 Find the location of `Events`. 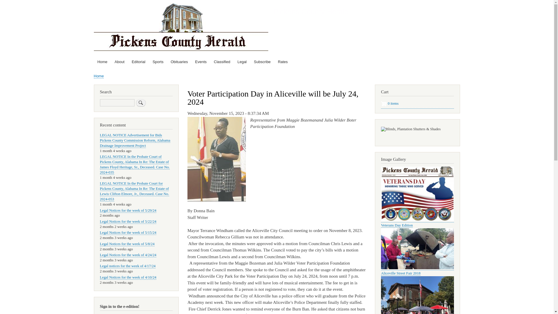

Events is located at coordinates (201, 62).